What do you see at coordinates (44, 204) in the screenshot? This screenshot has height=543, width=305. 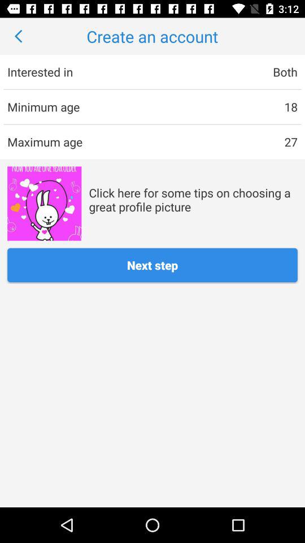 I see `choose item on the left` at bounding box center [44, 204].